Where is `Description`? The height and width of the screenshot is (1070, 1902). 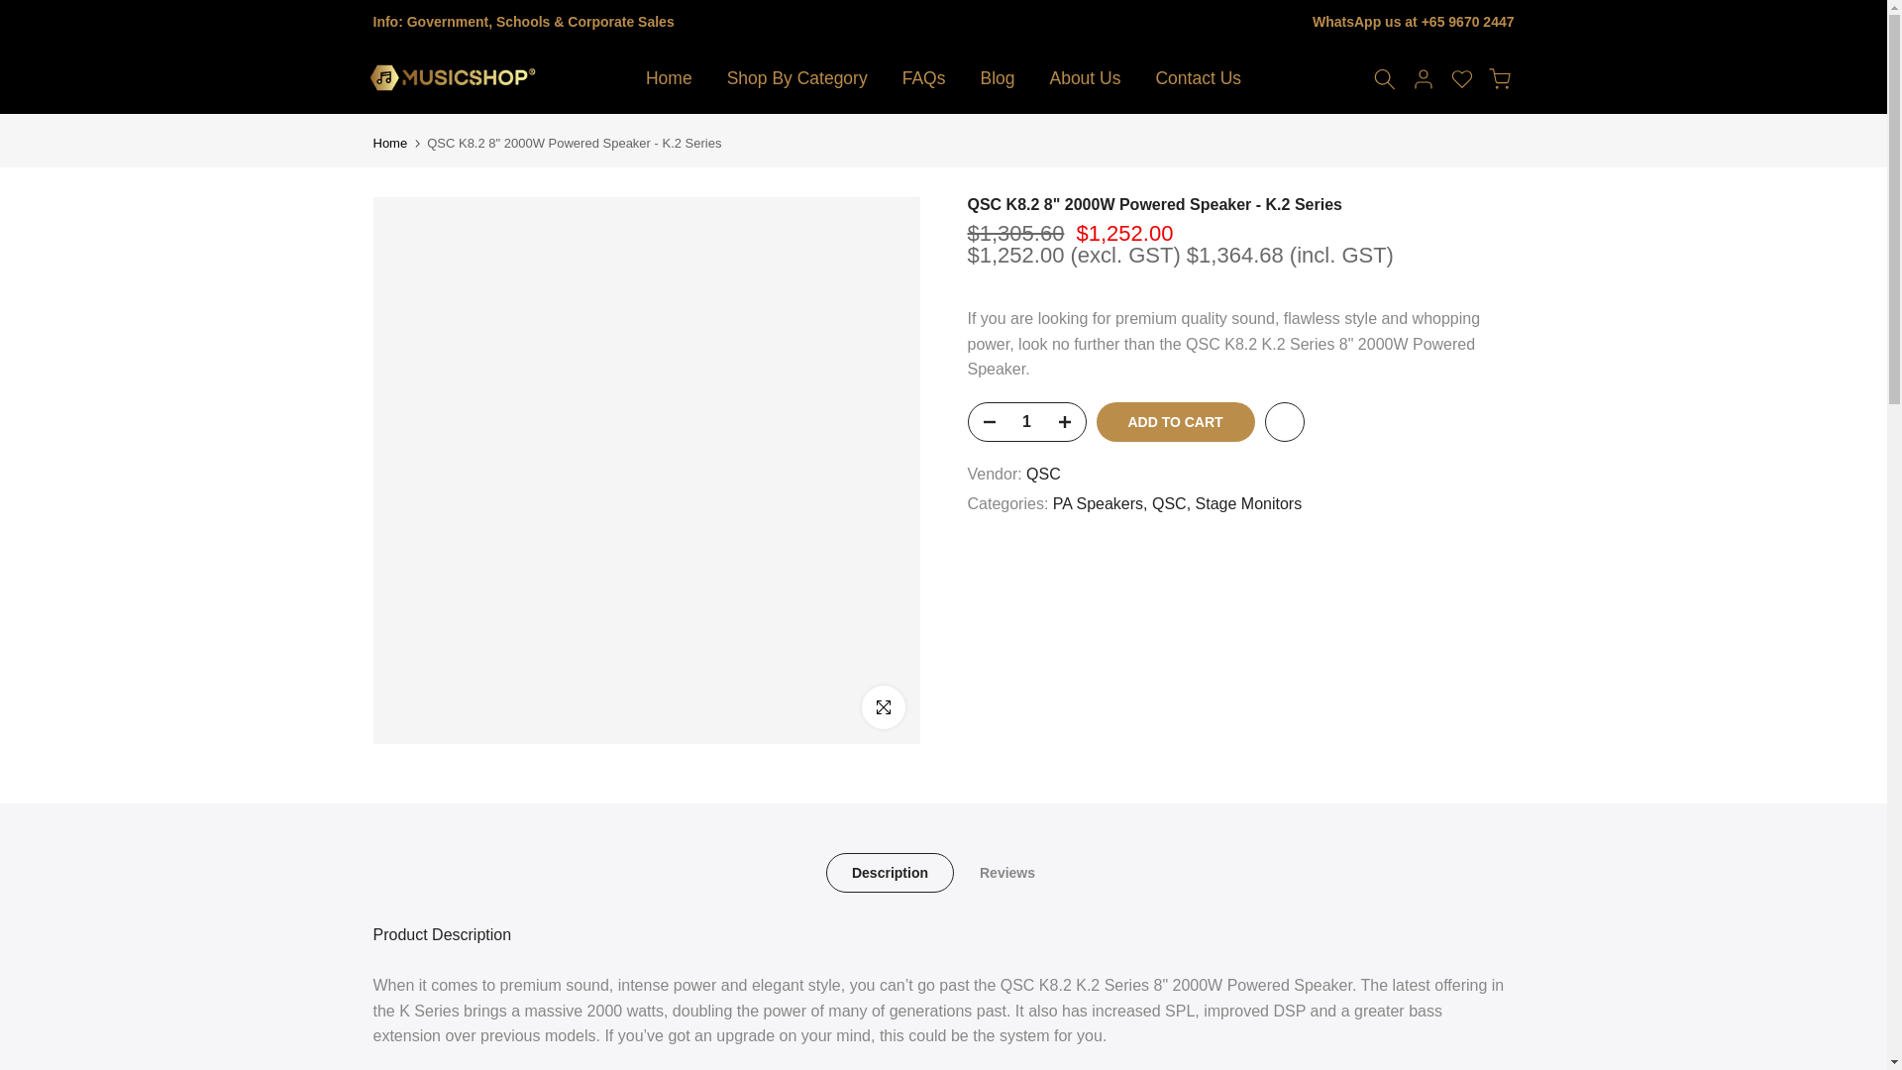 Description is located at coordinates (890, 872).